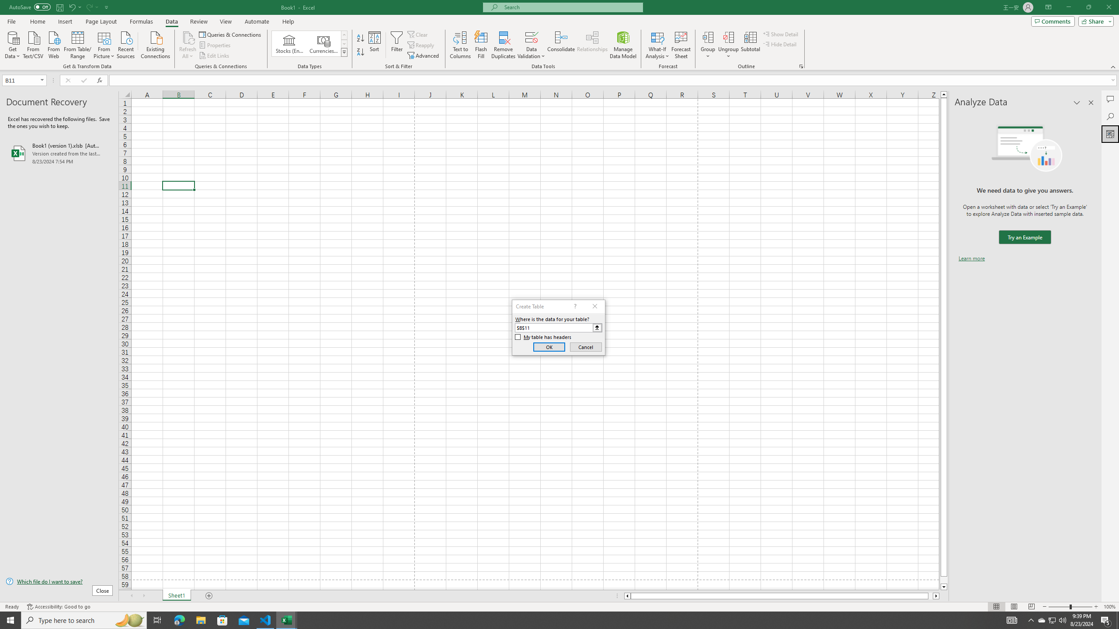 This screenshot has height=629, width=1119. What do you see at coordinates (481, 45) in the screenshot?
I see `Flash Fill` at bounding box center [481, 45].